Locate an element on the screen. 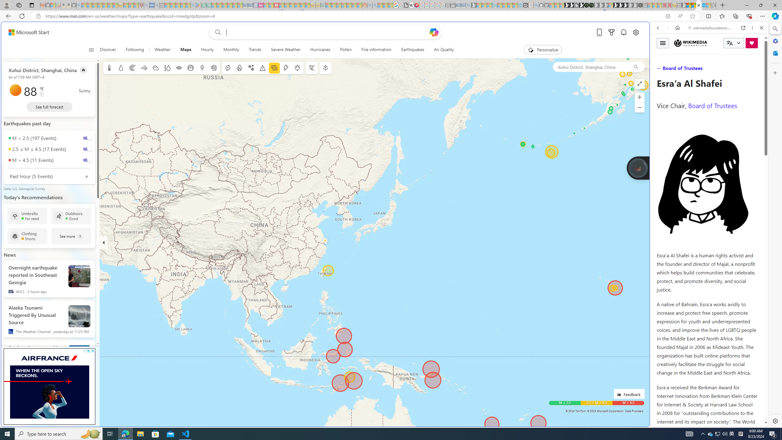 The width and height of the screenshot is (782, 440). Play Cave FRVR in your browser | Games from Microsoft Start is located at coordinates (495, 130).